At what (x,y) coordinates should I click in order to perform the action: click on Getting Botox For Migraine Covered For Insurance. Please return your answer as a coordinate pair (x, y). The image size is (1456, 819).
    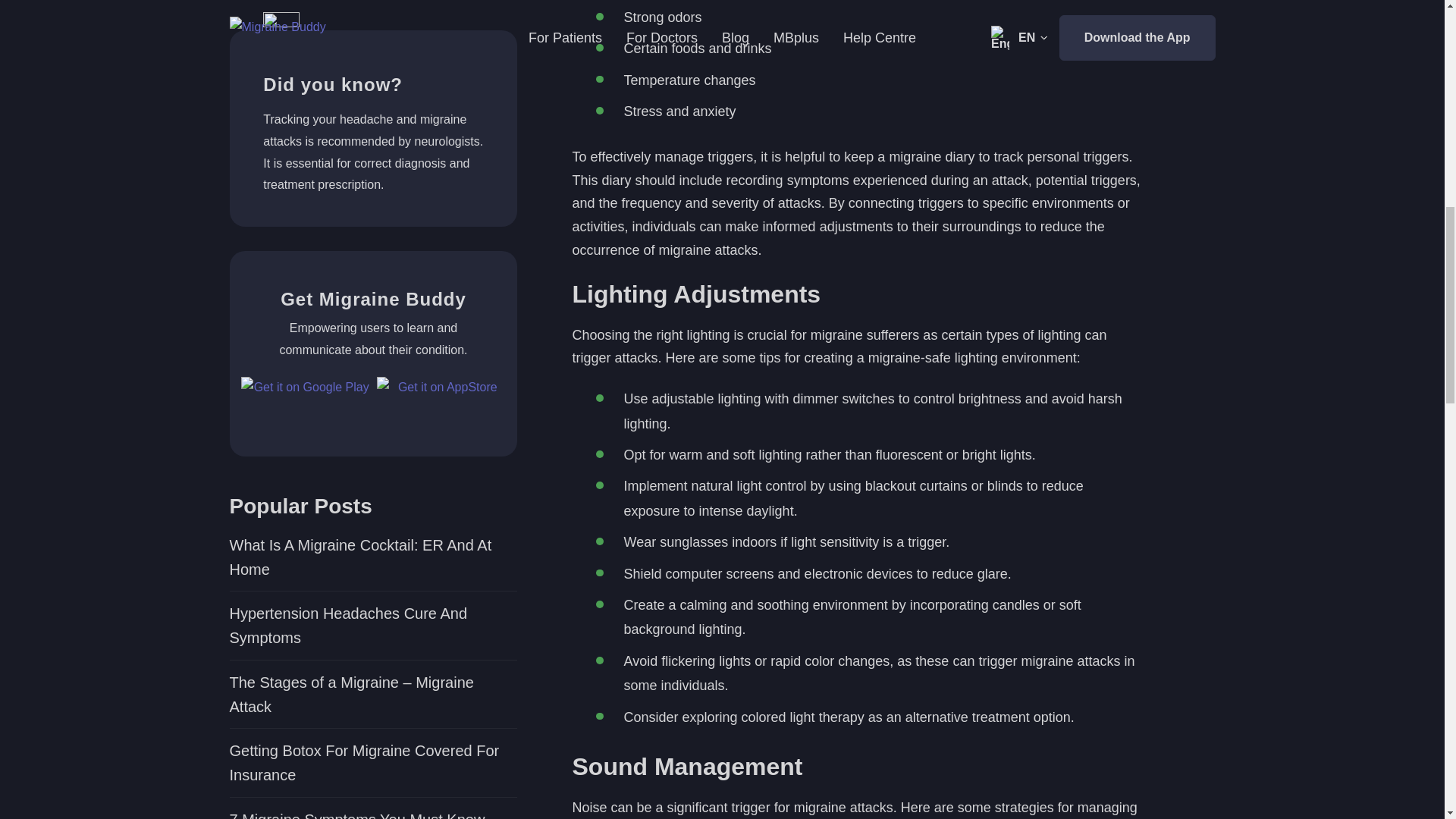
    Looking at the image, I should click on (372, 62).